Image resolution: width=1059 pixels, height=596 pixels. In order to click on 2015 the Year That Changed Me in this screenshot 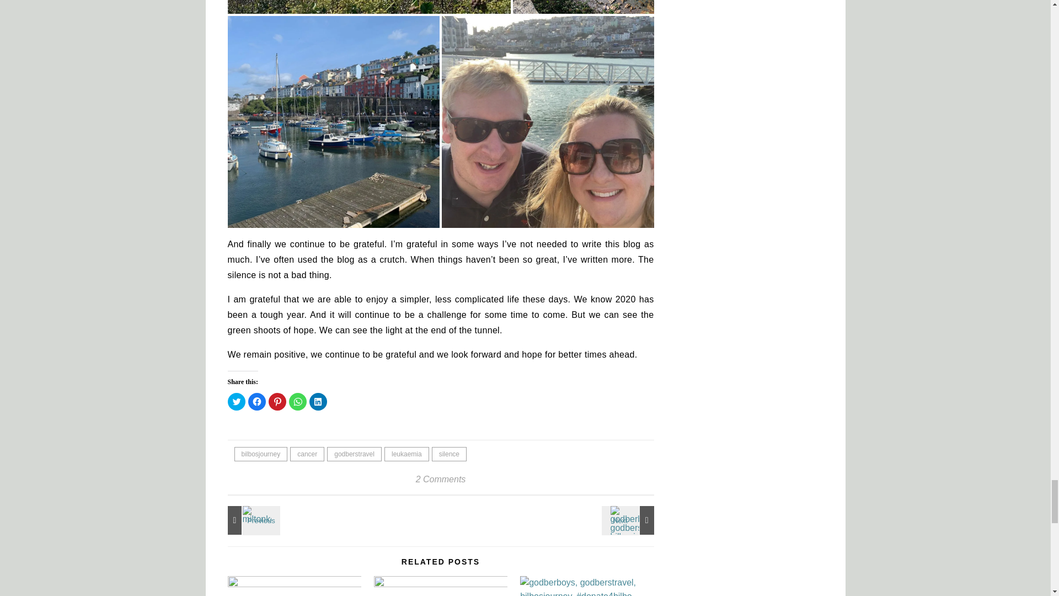, I will do `click(252, 519)`.